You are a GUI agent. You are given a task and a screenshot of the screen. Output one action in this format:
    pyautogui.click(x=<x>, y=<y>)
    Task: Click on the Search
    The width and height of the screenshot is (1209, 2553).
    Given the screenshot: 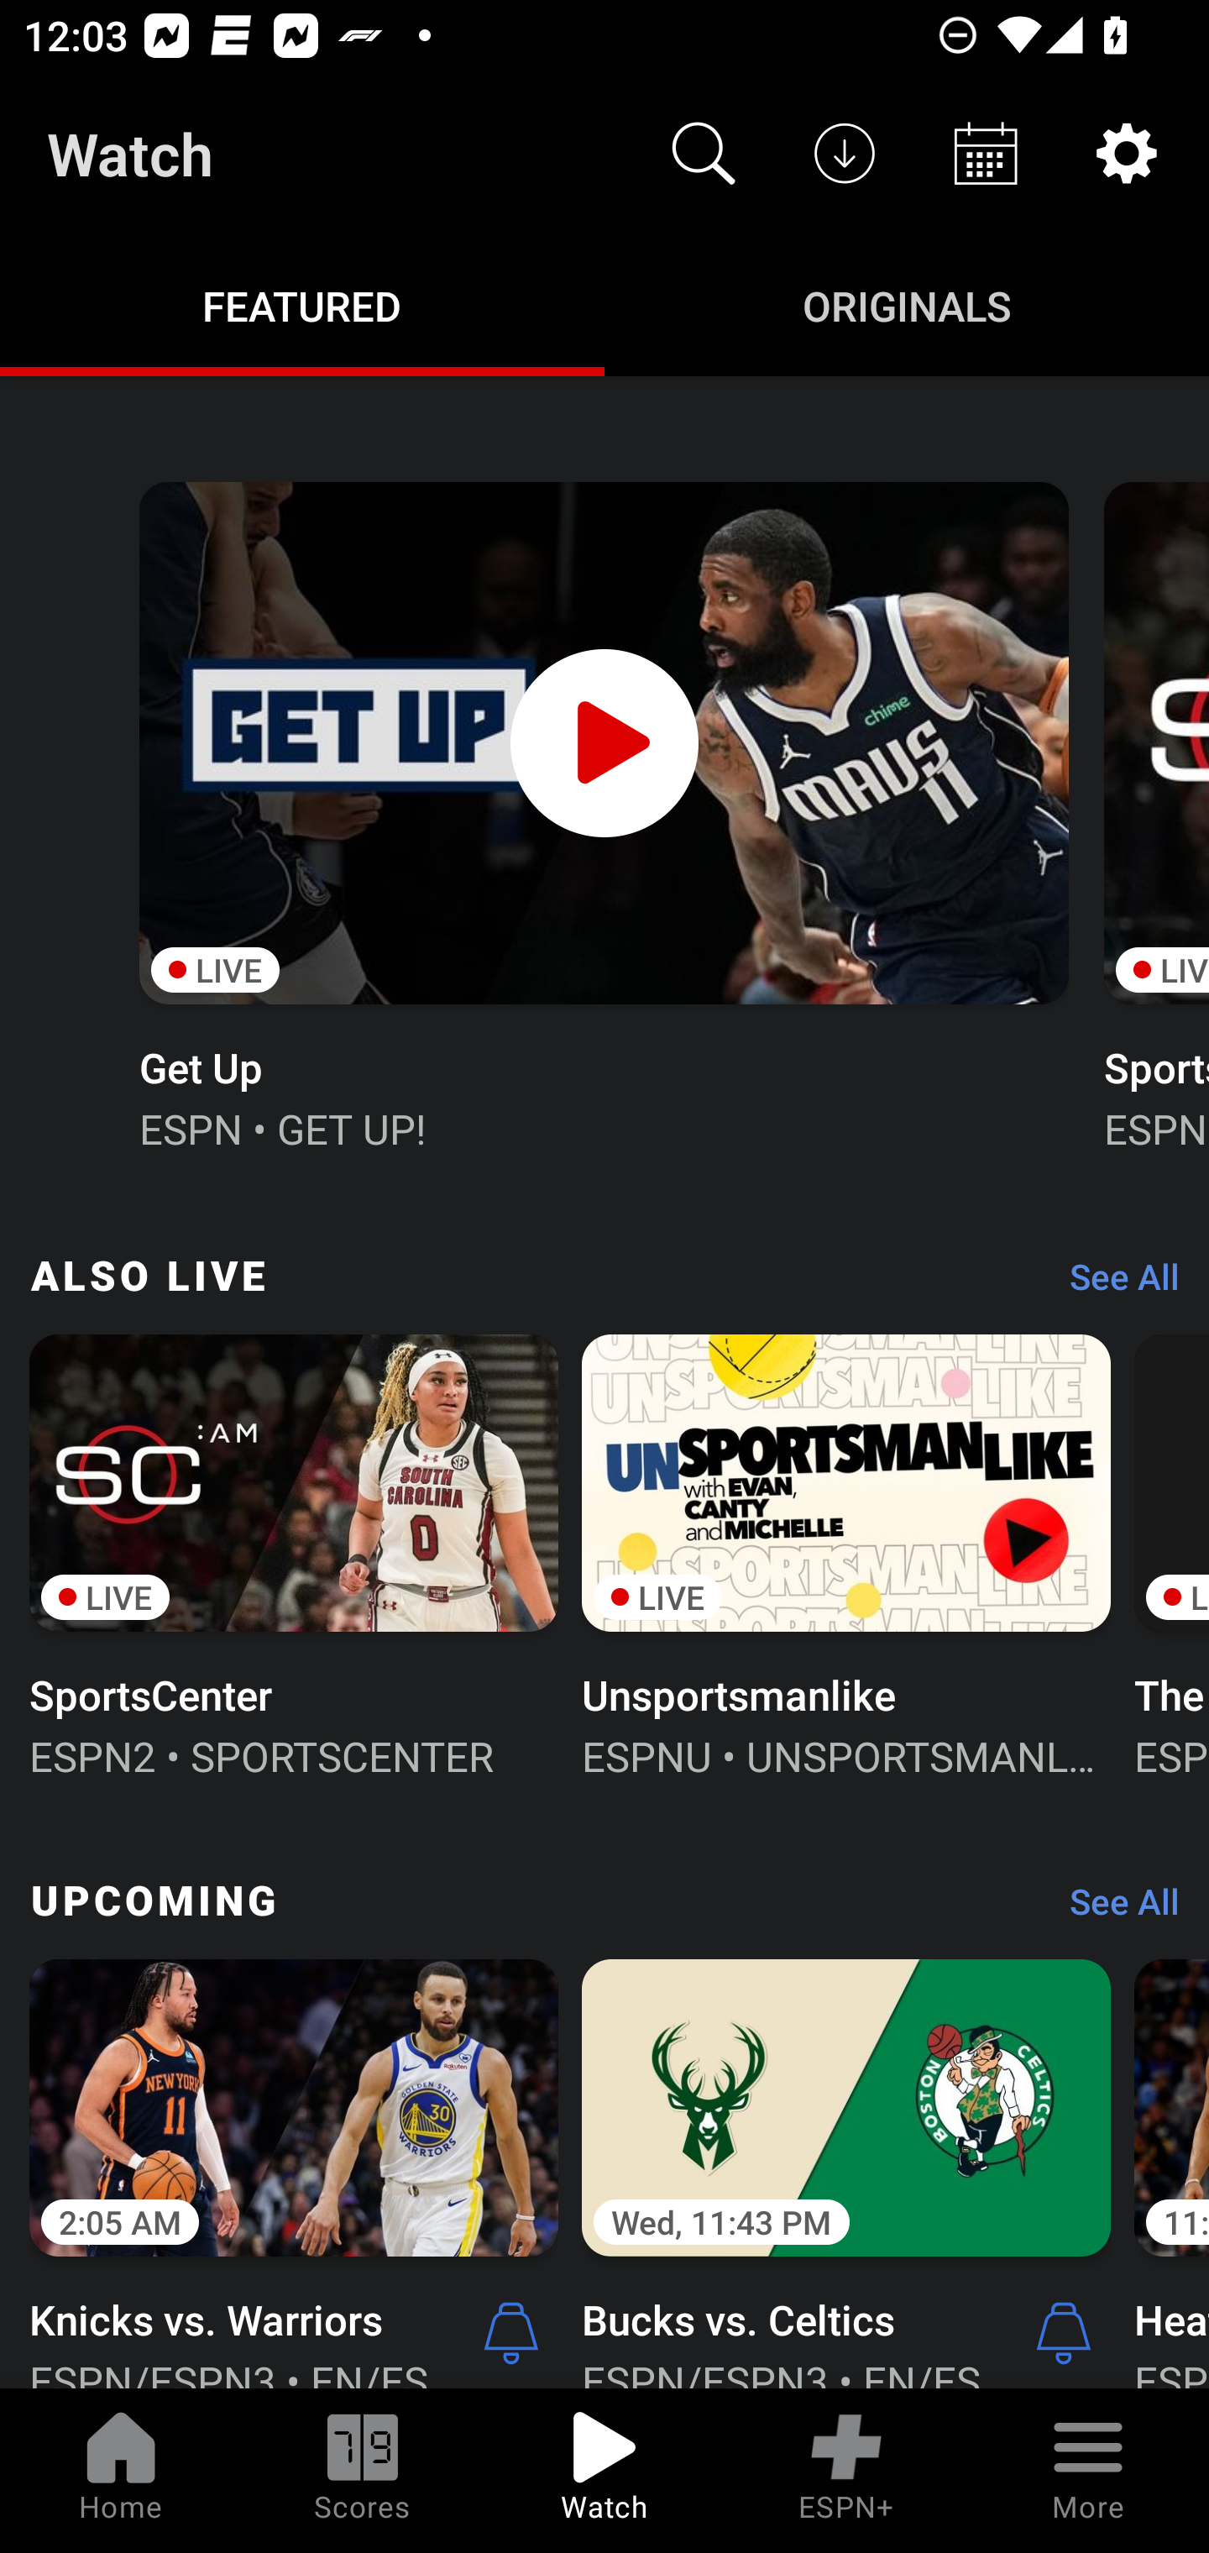 What is the action you would take?
    pyautogui.click(x=704, y=153)
    